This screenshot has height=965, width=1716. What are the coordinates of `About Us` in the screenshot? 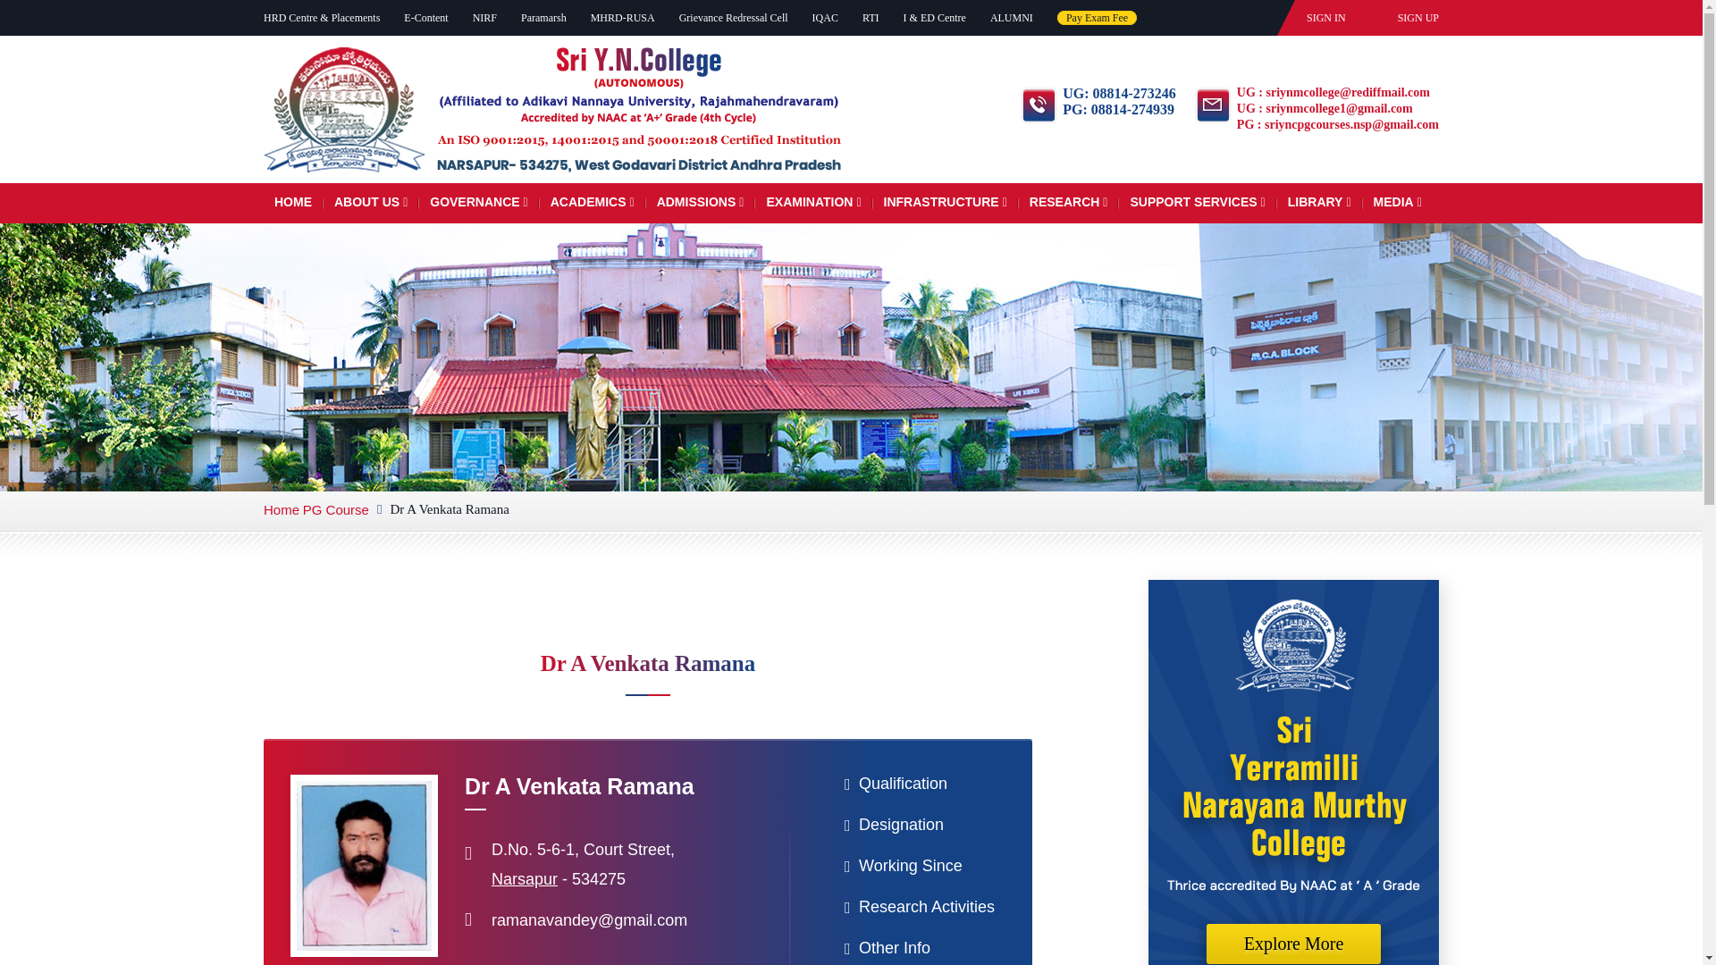 It's located at (371, 197).